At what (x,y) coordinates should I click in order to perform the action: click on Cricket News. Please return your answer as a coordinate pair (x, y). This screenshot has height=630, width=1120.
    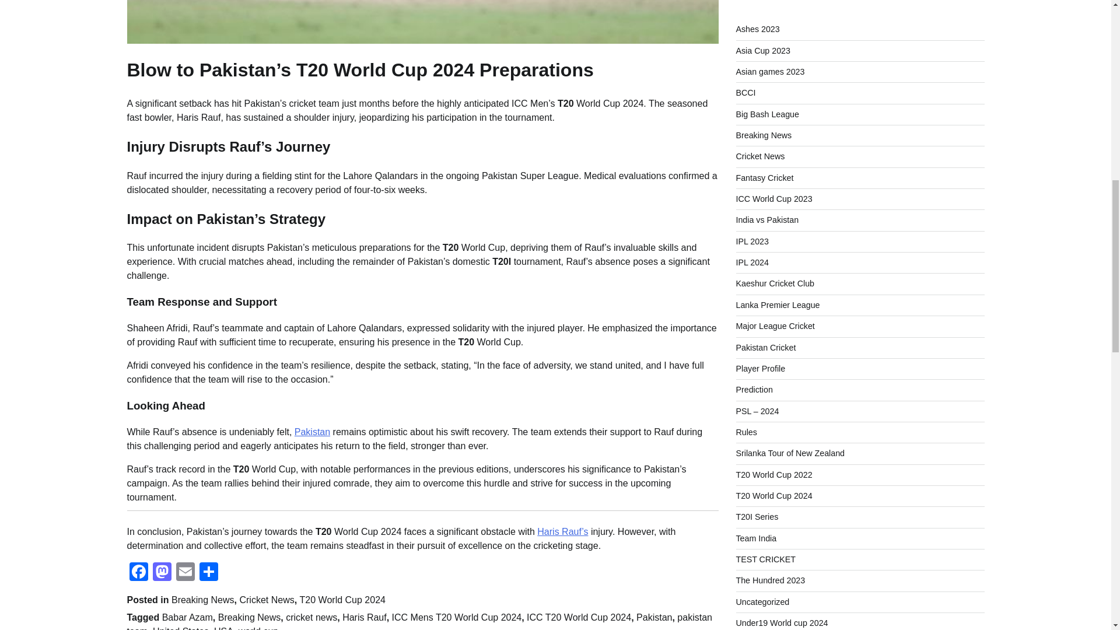
    Looking at the image, I should click on (266, 600).